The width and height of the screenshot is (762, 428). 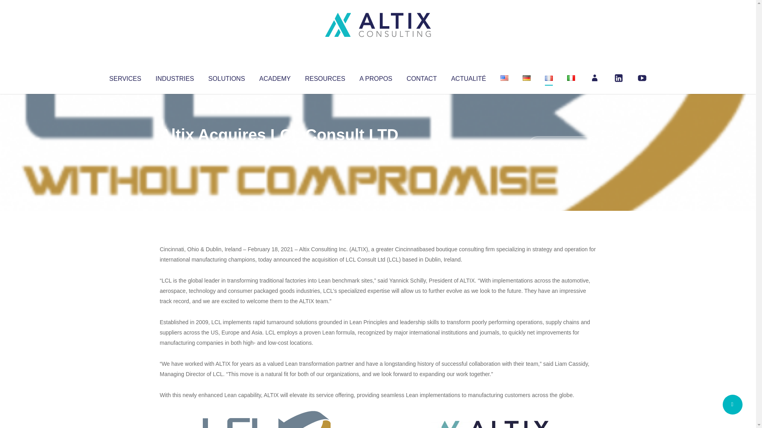 What do you see at coordinates (376, 77) in the screenshot?
I see `A PROPOS` at bounding box center [376, 77].